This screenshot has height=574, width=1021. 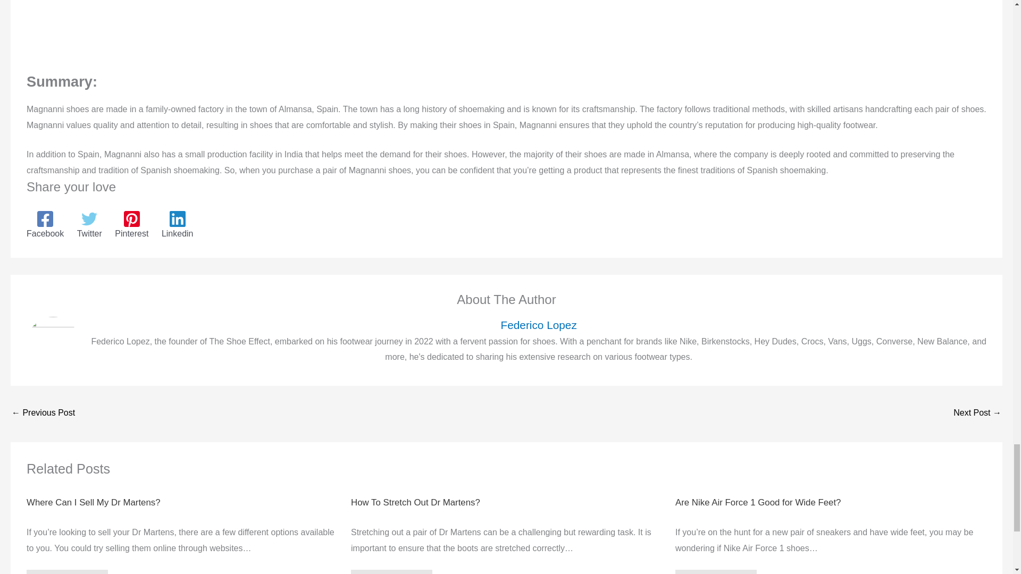 What do you see at coordinates (757, 502) in the screenshot?
I see `Are Nike Air Force 1 Good for Wide Feet?` at bounding box center [757, 502].